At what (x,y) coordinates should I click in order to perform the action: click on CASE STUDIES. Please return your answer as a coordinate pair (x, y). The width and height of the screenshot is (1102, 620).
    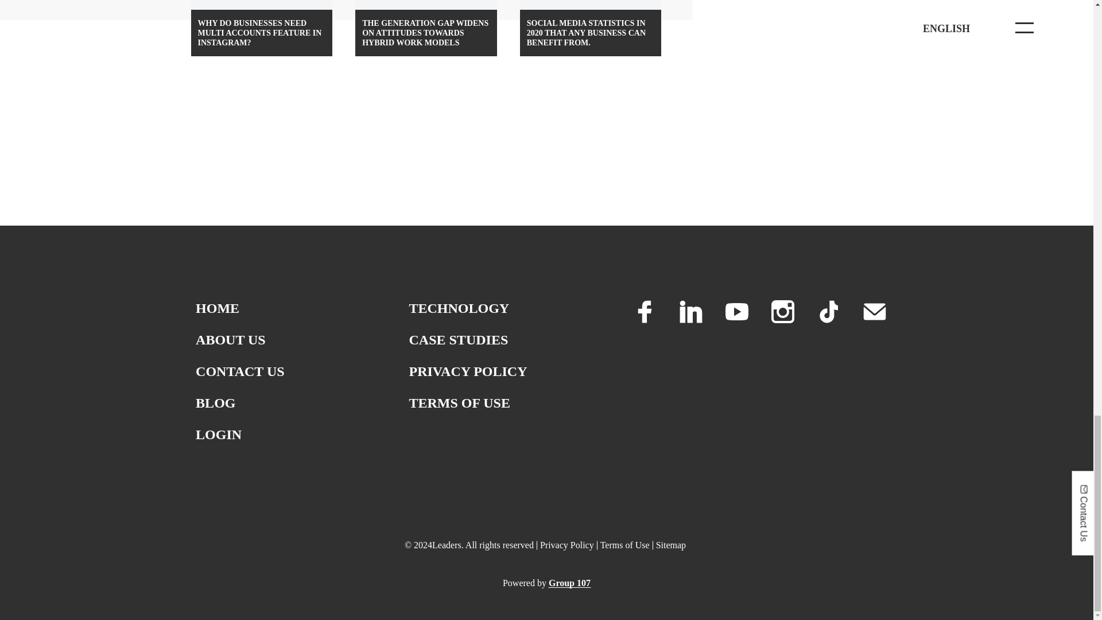
    Looking at the image, I should click on (458, 339).